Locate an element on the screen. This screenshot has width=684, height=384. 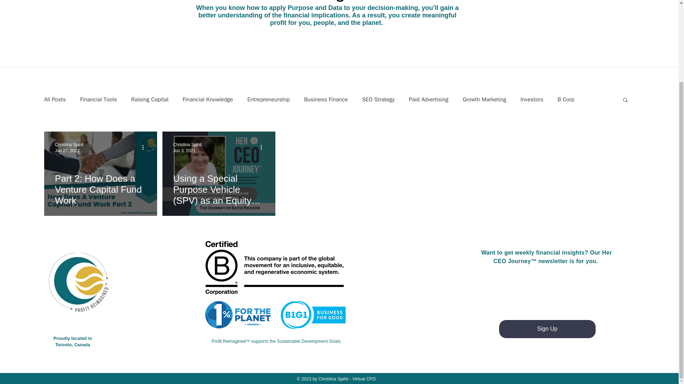
Growth Marketing is located at coordinates (484, 99).